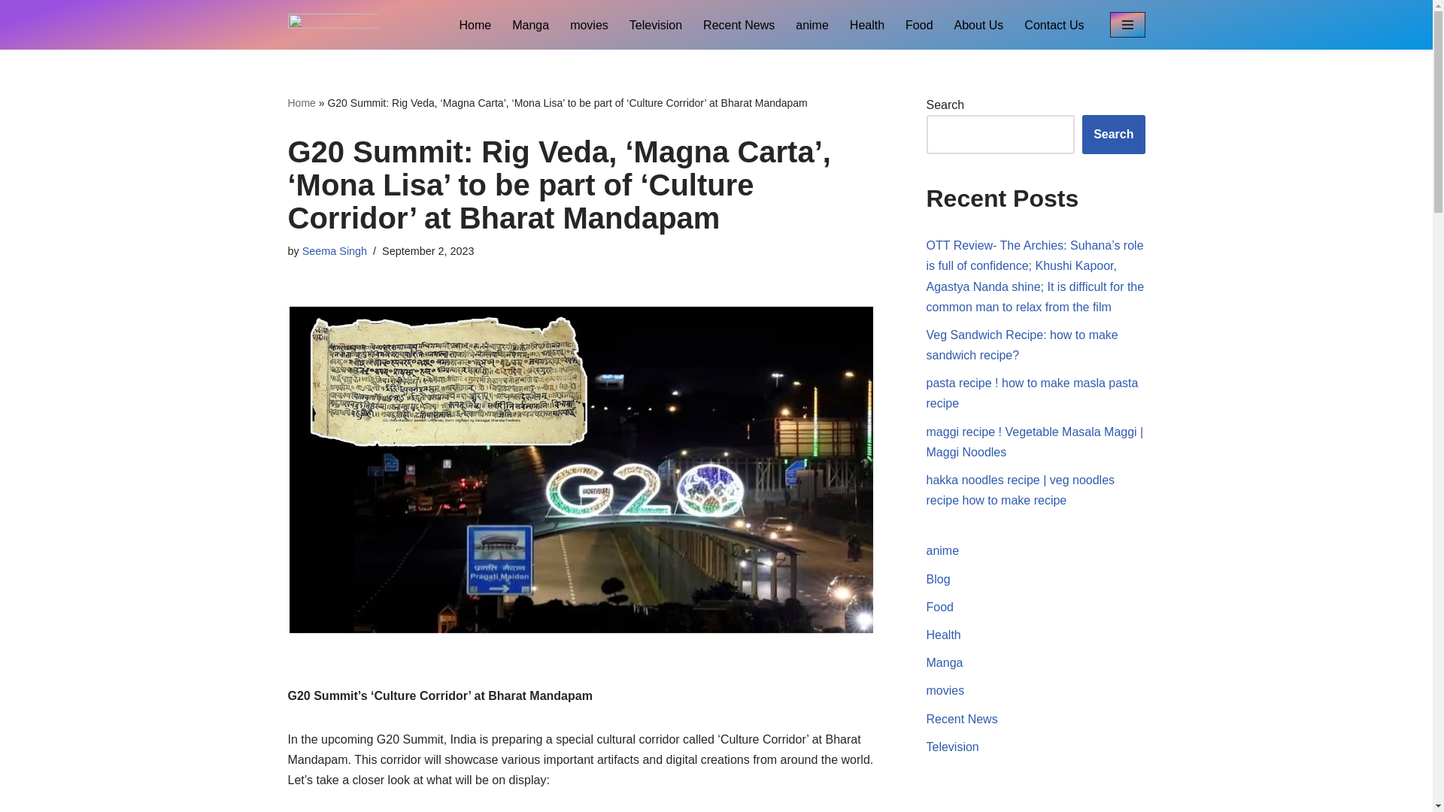  Describe the element at coordinates (943, 550) in the screenshot. I see `anime` at that location.